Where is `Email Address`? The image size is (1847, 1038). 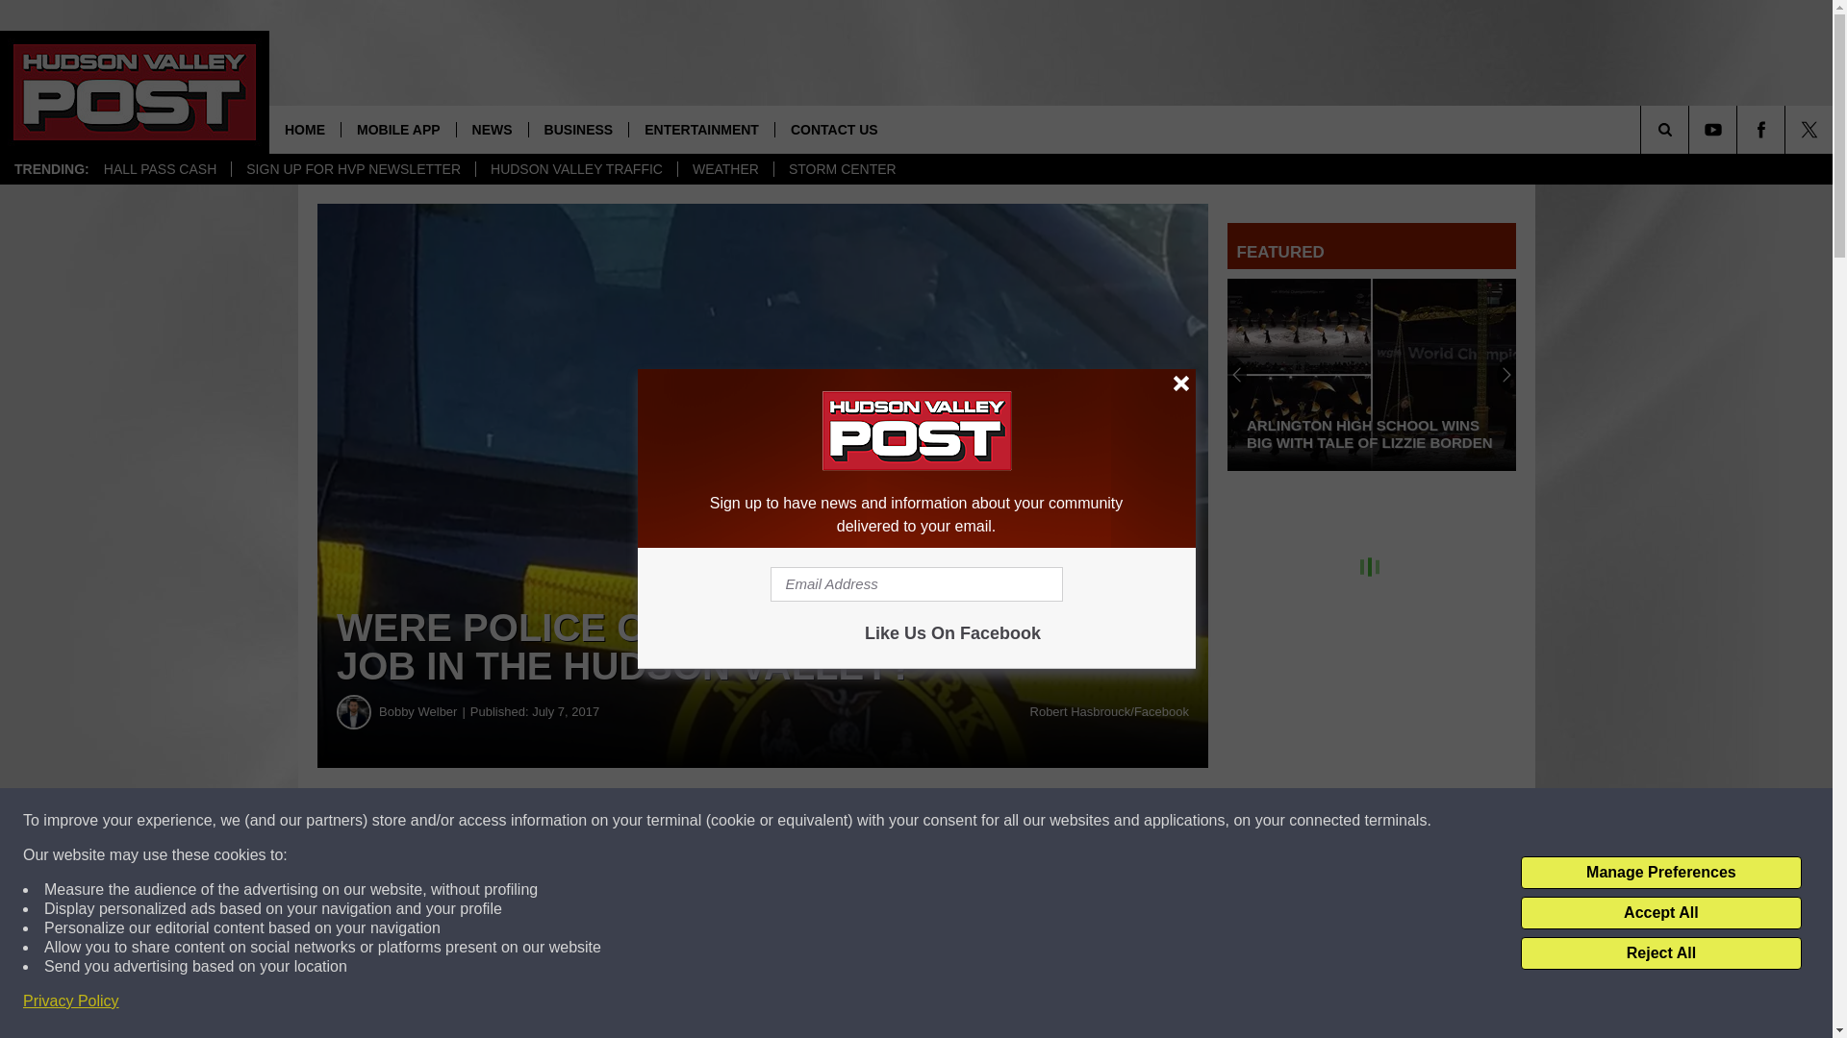
Email Address is located at coordinates (916, 584).